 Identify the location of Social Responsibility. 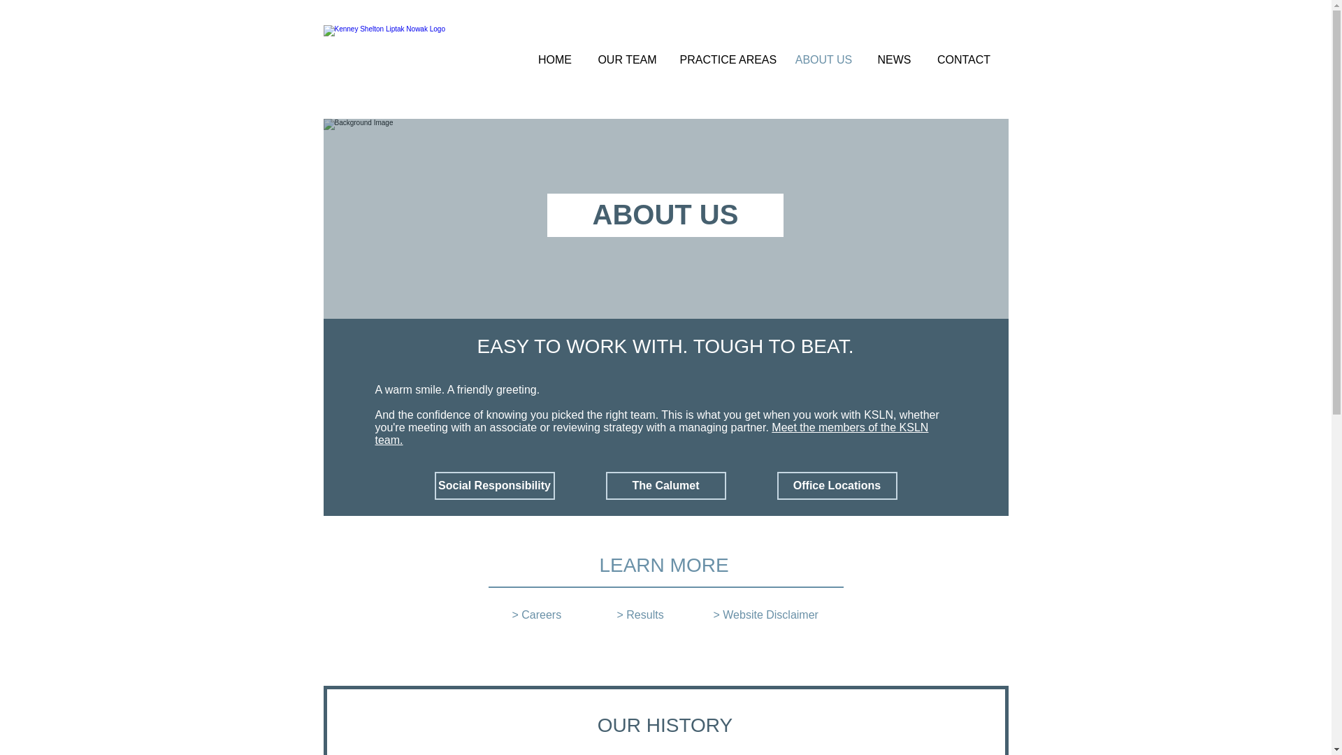
(495, 485).